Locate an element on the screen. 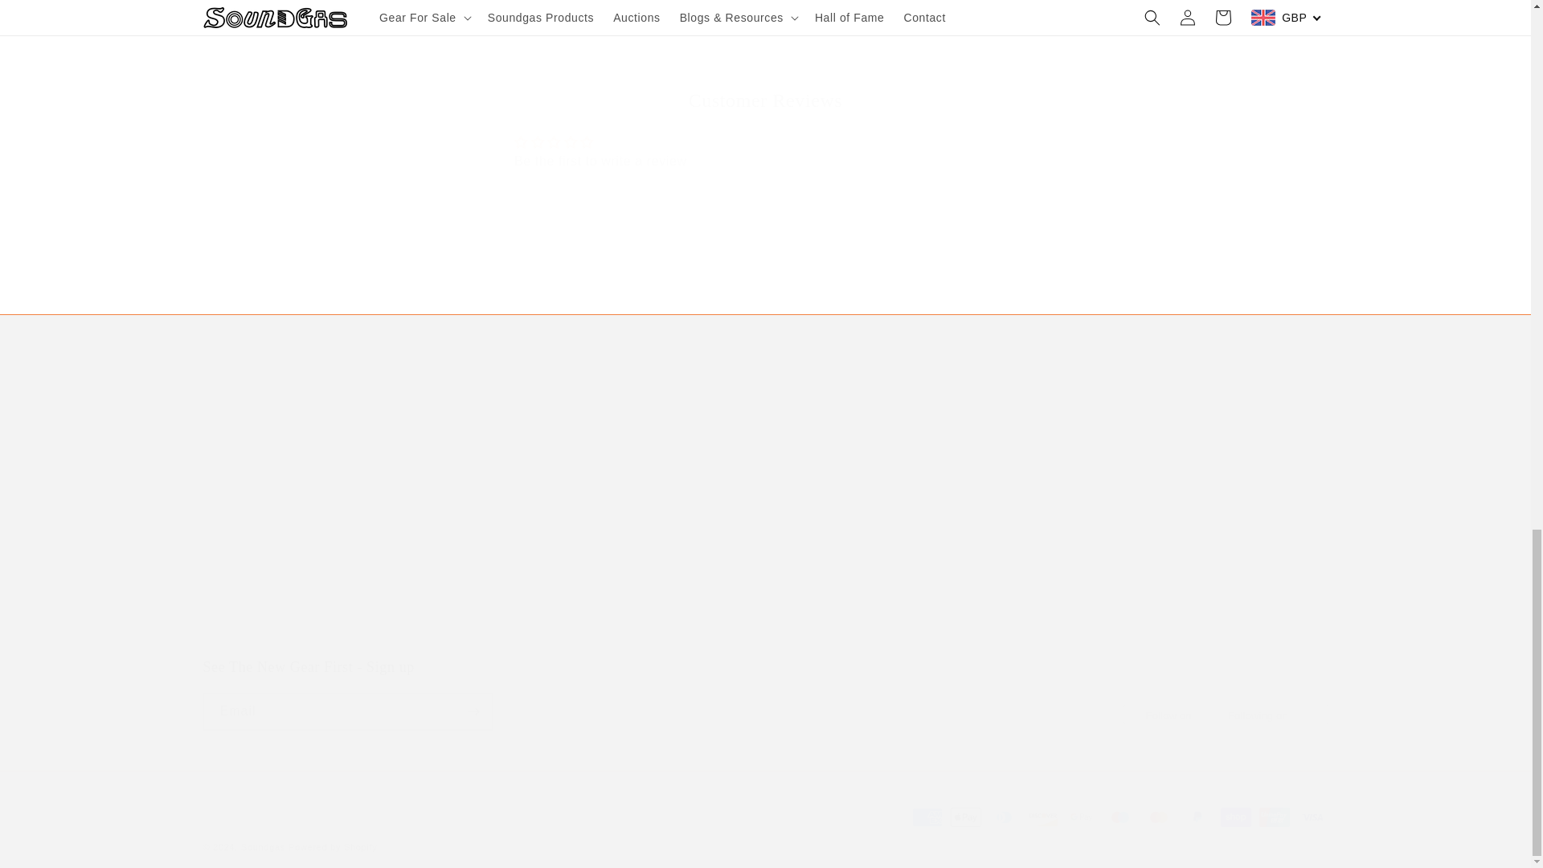 This screenshot has width=1543, height=868. Tax is located at coordinates (765, 6).